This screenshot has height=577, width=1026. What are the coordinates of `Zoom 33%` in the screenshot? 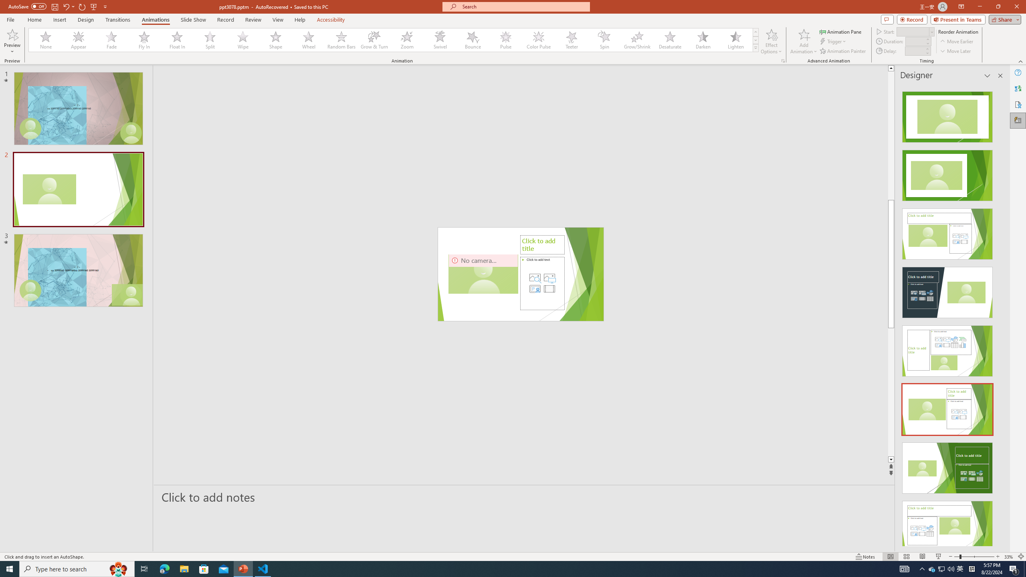 It's located at (1009, 557).